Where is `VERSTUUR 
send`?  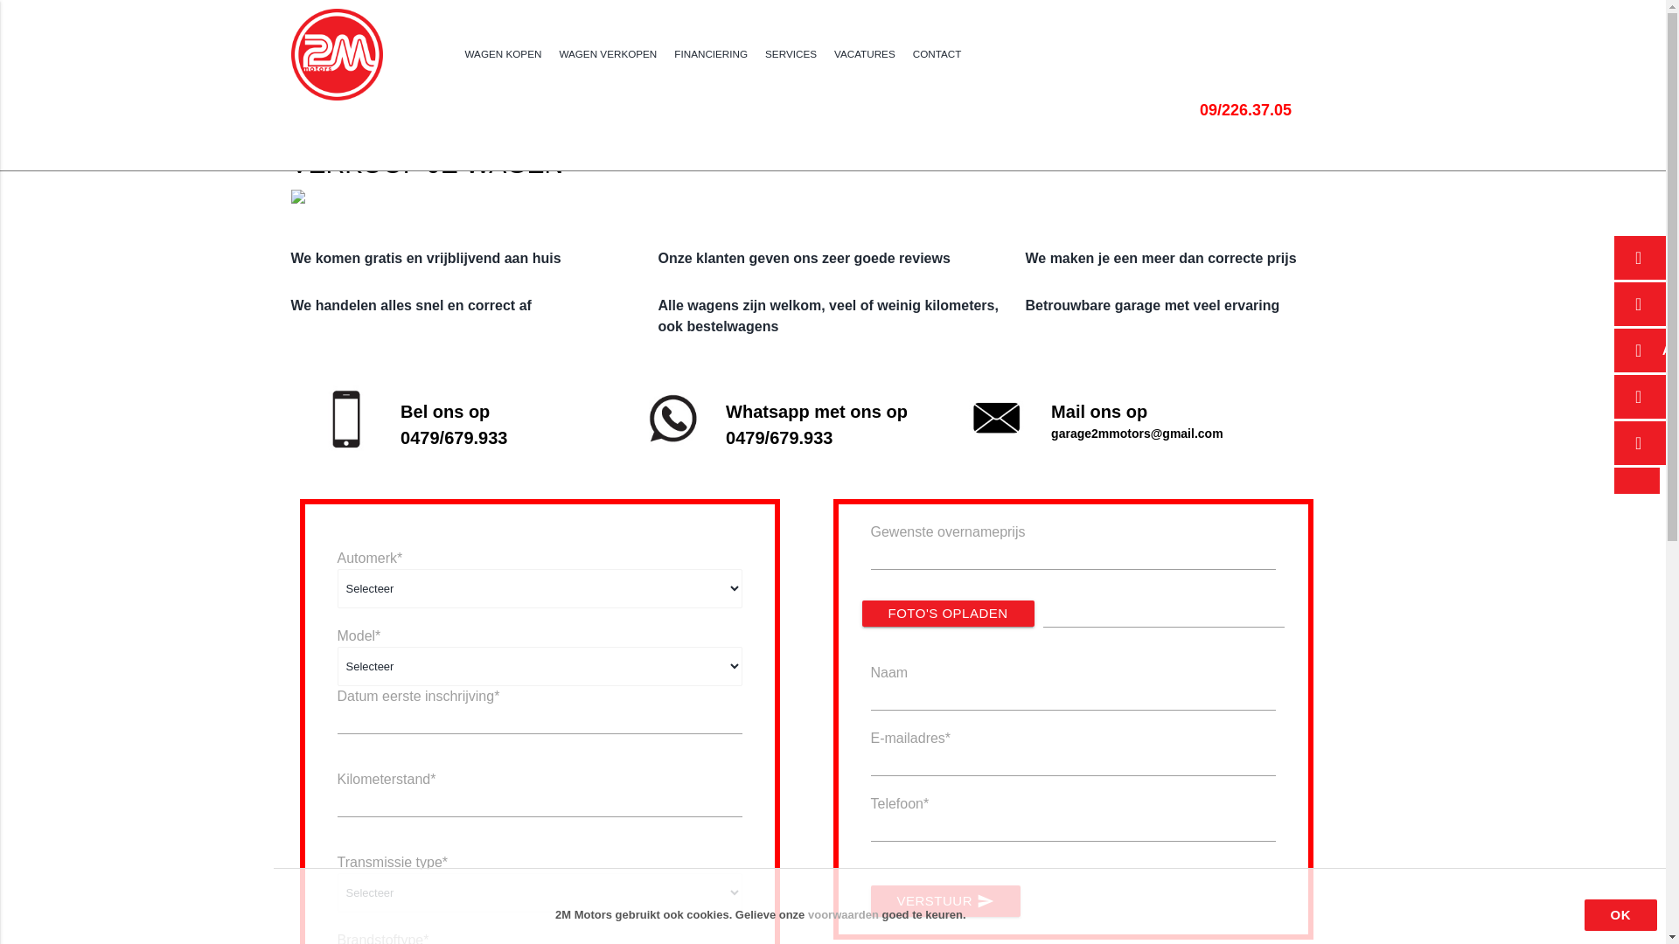 VERSTUUR 
send is located at coordinates (946, 901).